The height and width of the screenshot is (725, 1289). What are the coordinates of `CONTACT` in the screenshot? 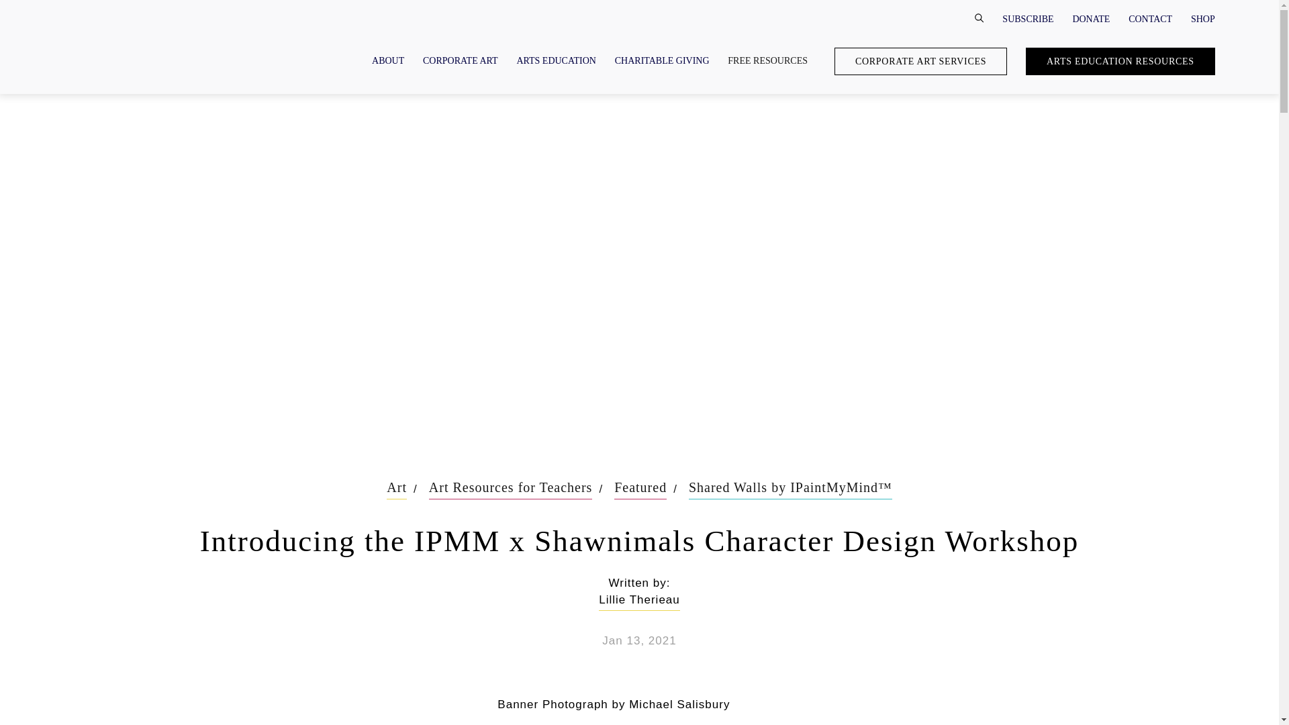 It's located at (1150, 18).